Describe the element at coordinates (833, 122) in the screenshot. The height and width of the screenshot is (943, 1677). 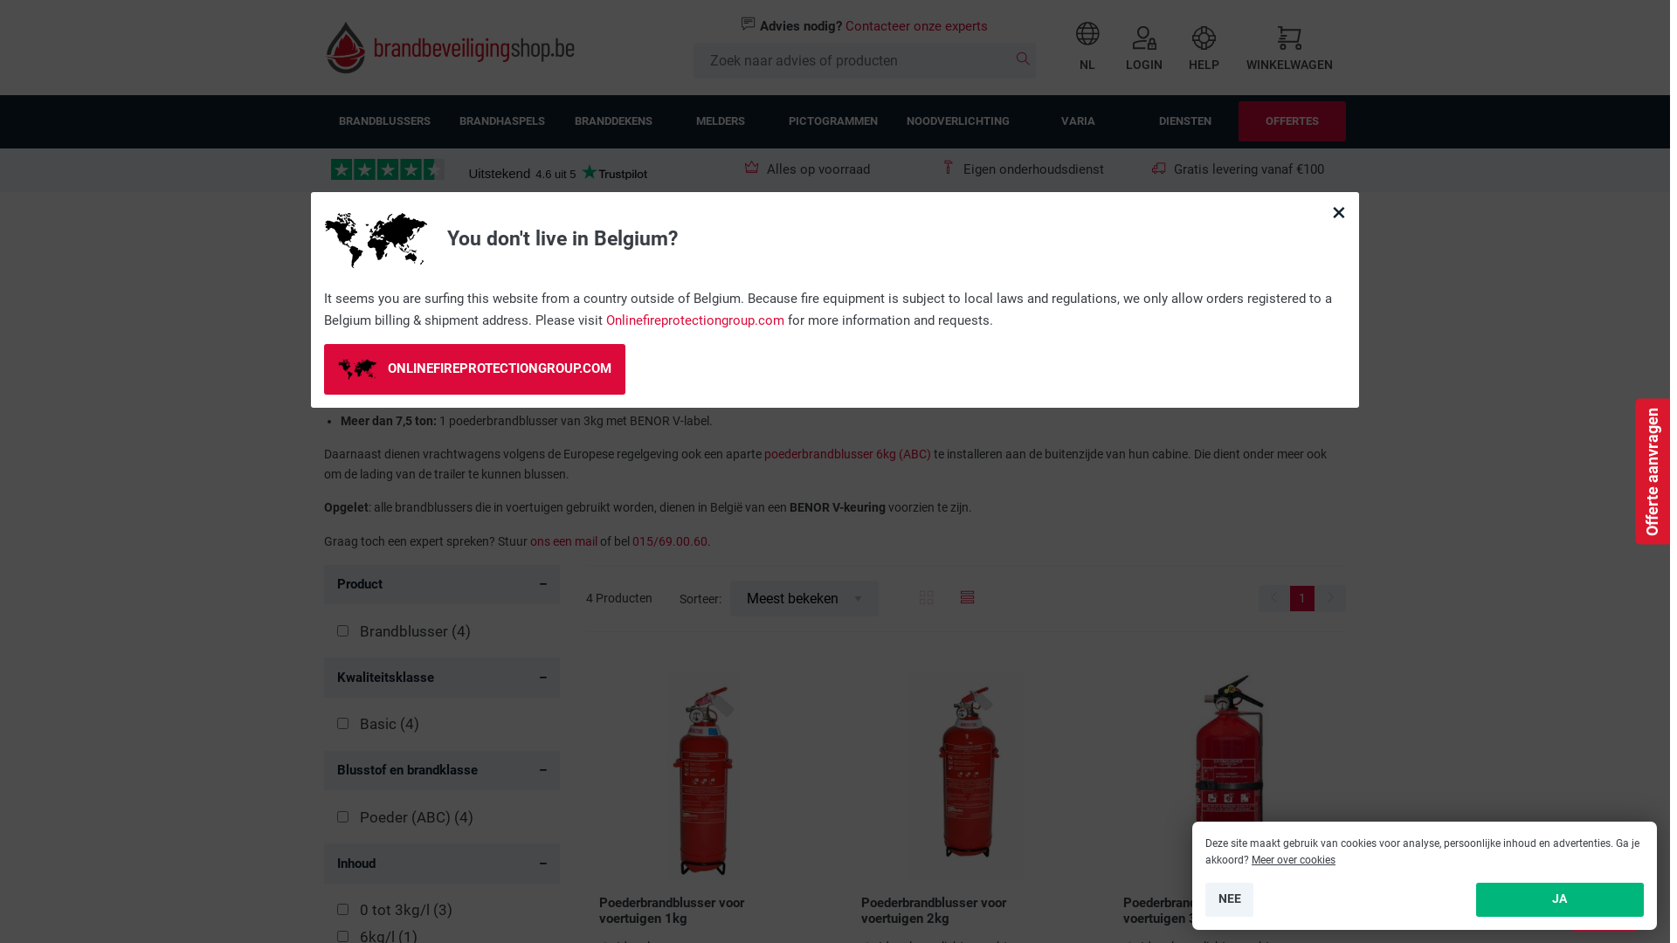
I see `PICTOGRAMMEN` at that location.